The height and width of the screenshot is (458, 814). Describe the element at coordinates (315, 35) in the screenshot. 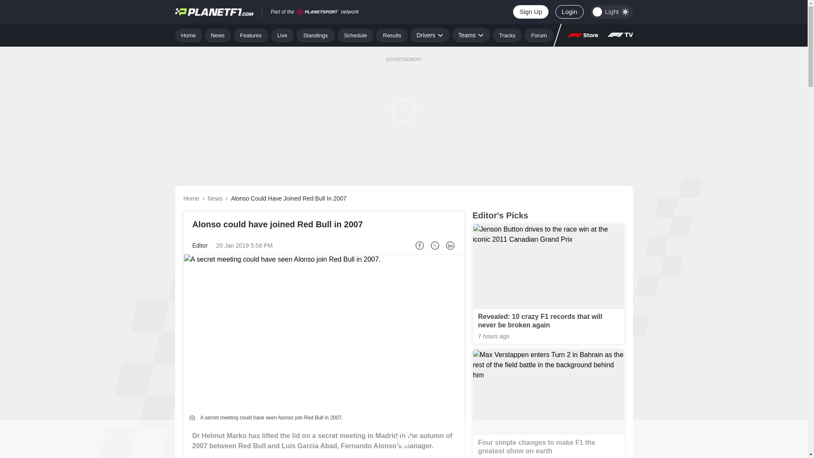

I see `Standings` at that location.